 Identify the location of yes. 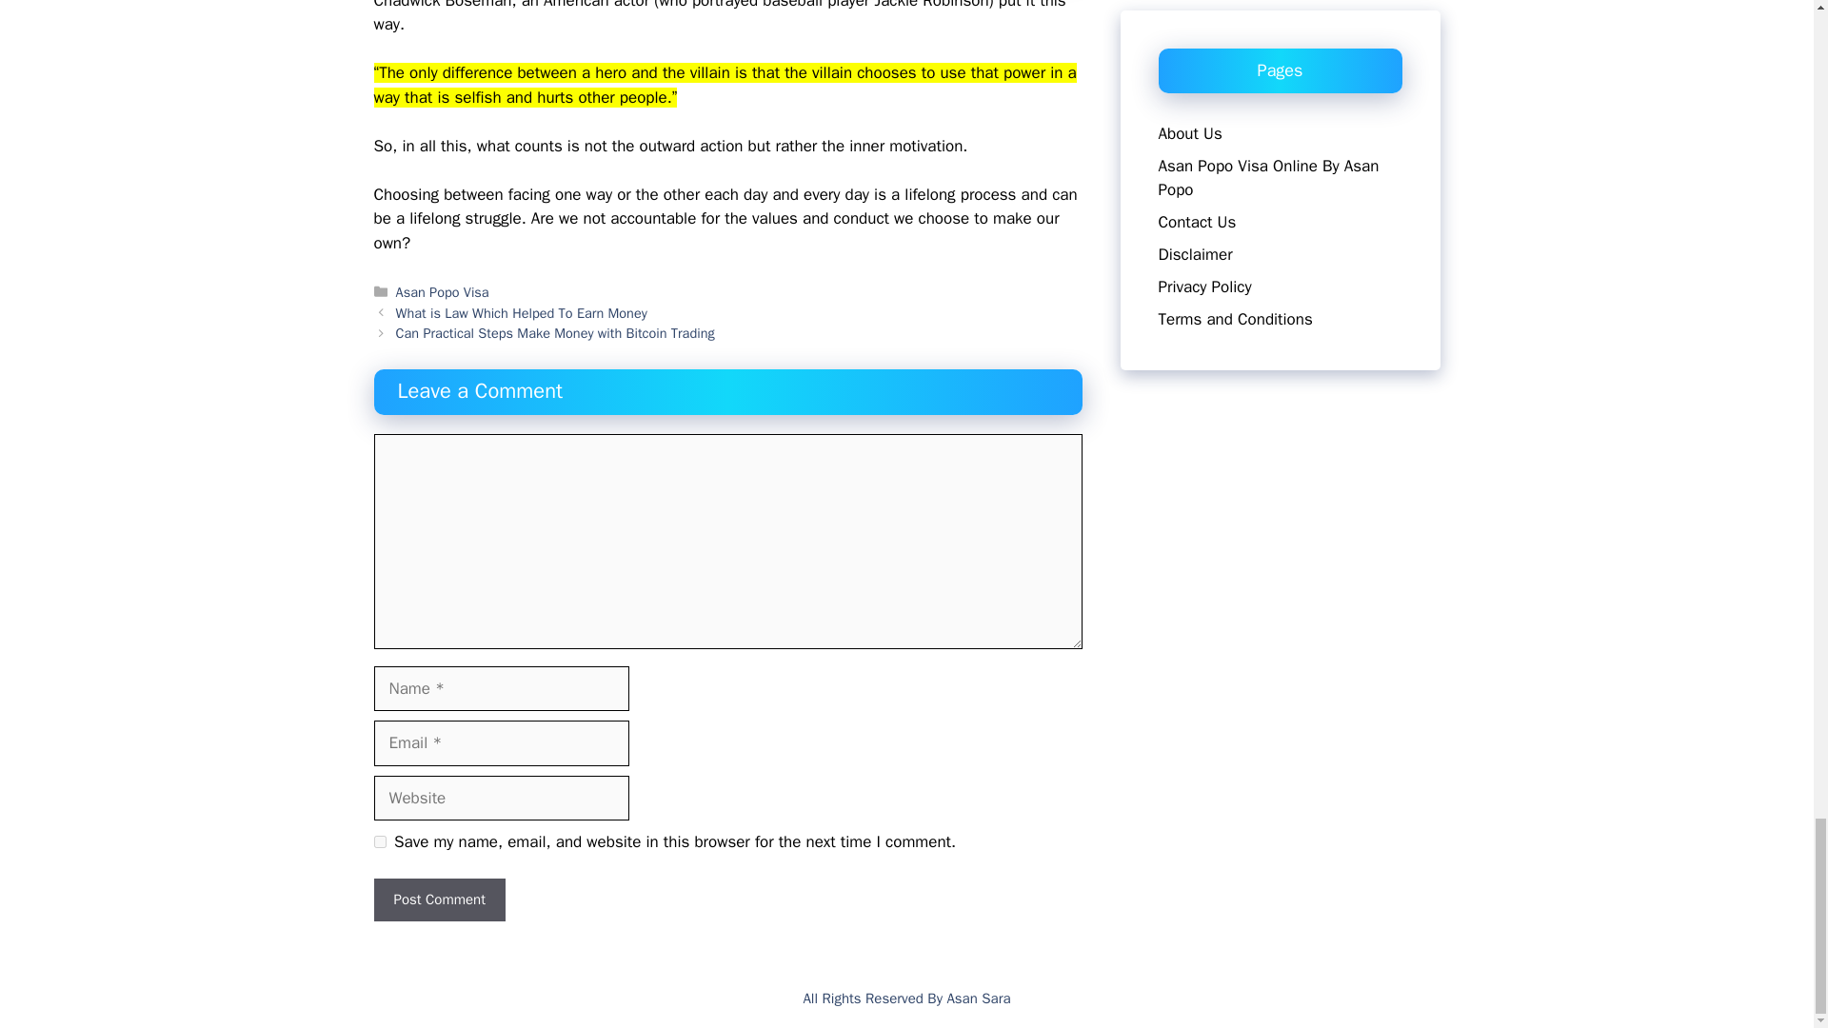
(379, 841).